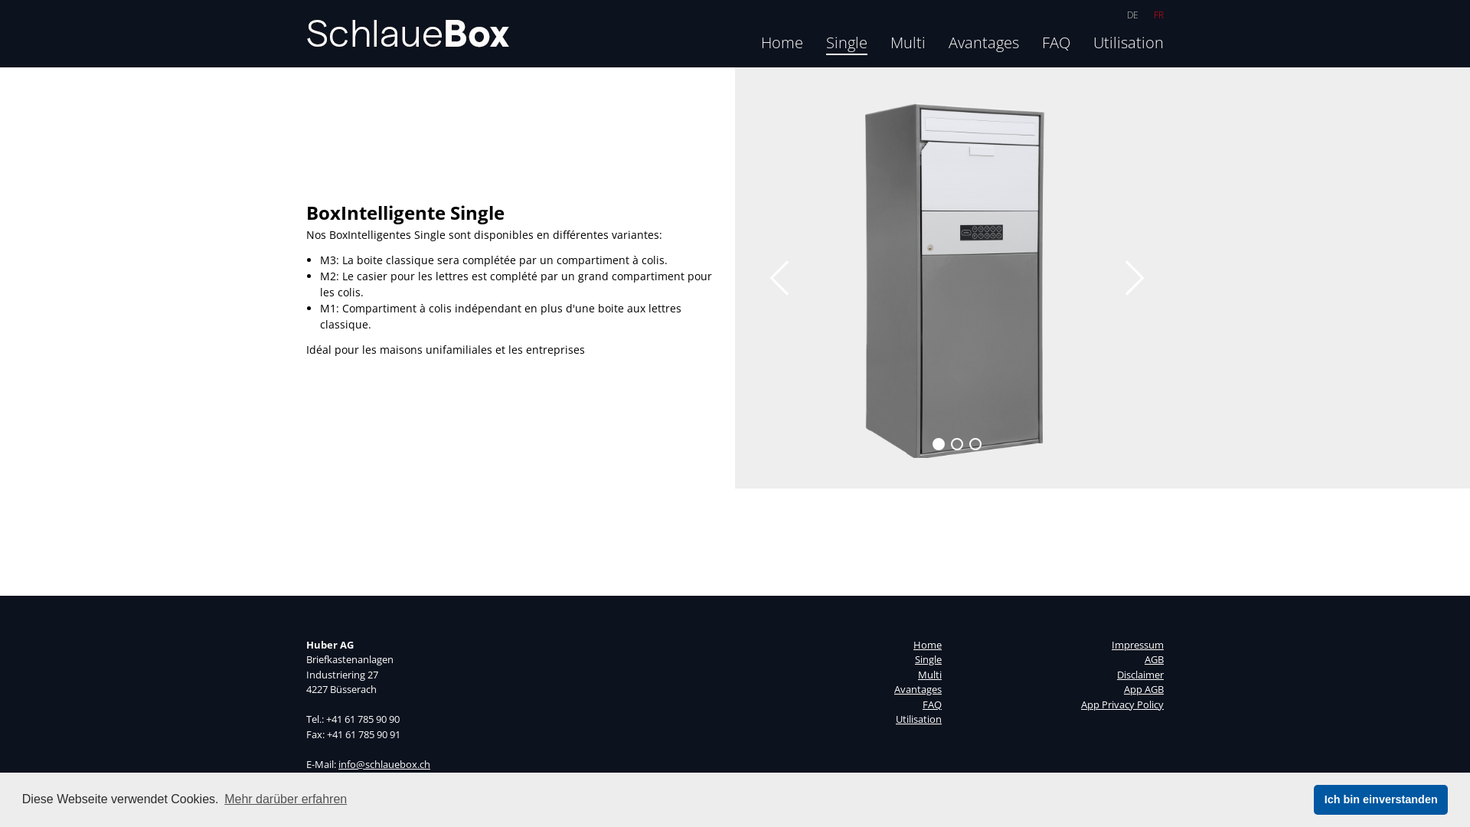 The width and height of the screenshot is (1470, 827). Describe the element at coordinates (928, 644) in the screenshot. I see `Home` at that location.